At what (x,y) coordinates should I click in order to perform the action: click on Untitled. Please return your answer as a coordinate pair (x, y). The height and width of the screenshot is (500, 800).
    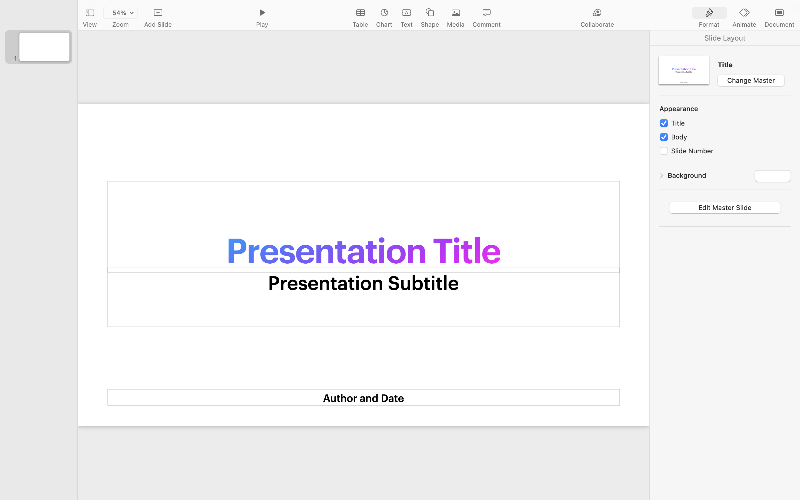
    Looking at the image, I should click on (438, 7).